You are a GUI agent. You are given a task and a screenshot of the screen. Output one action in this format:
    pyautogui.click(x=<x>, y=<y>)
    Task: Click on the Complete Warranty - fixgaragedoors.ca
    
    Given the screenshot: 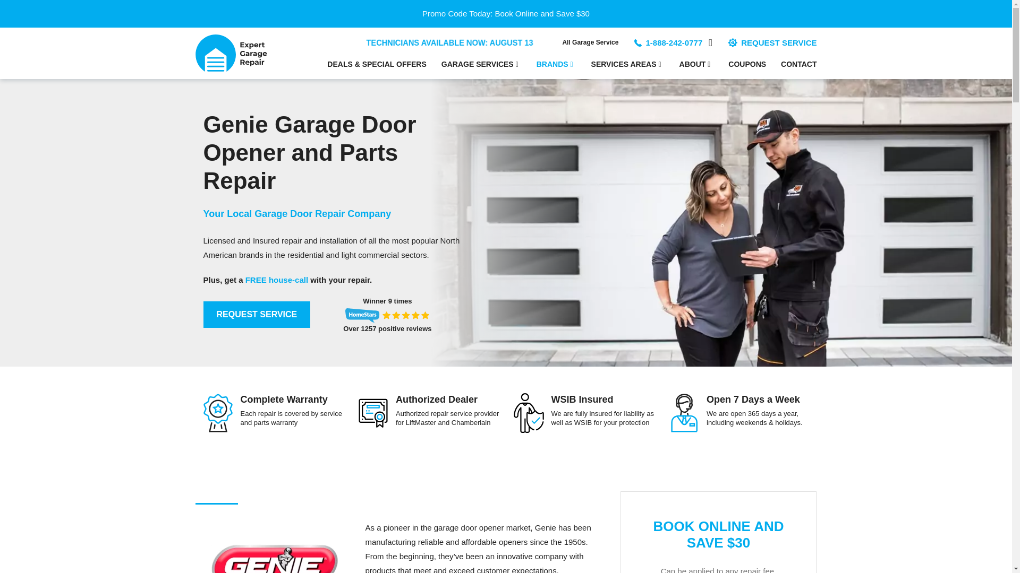 What is the action you would take?
    pyautogui.click(x=218, y=413)
    